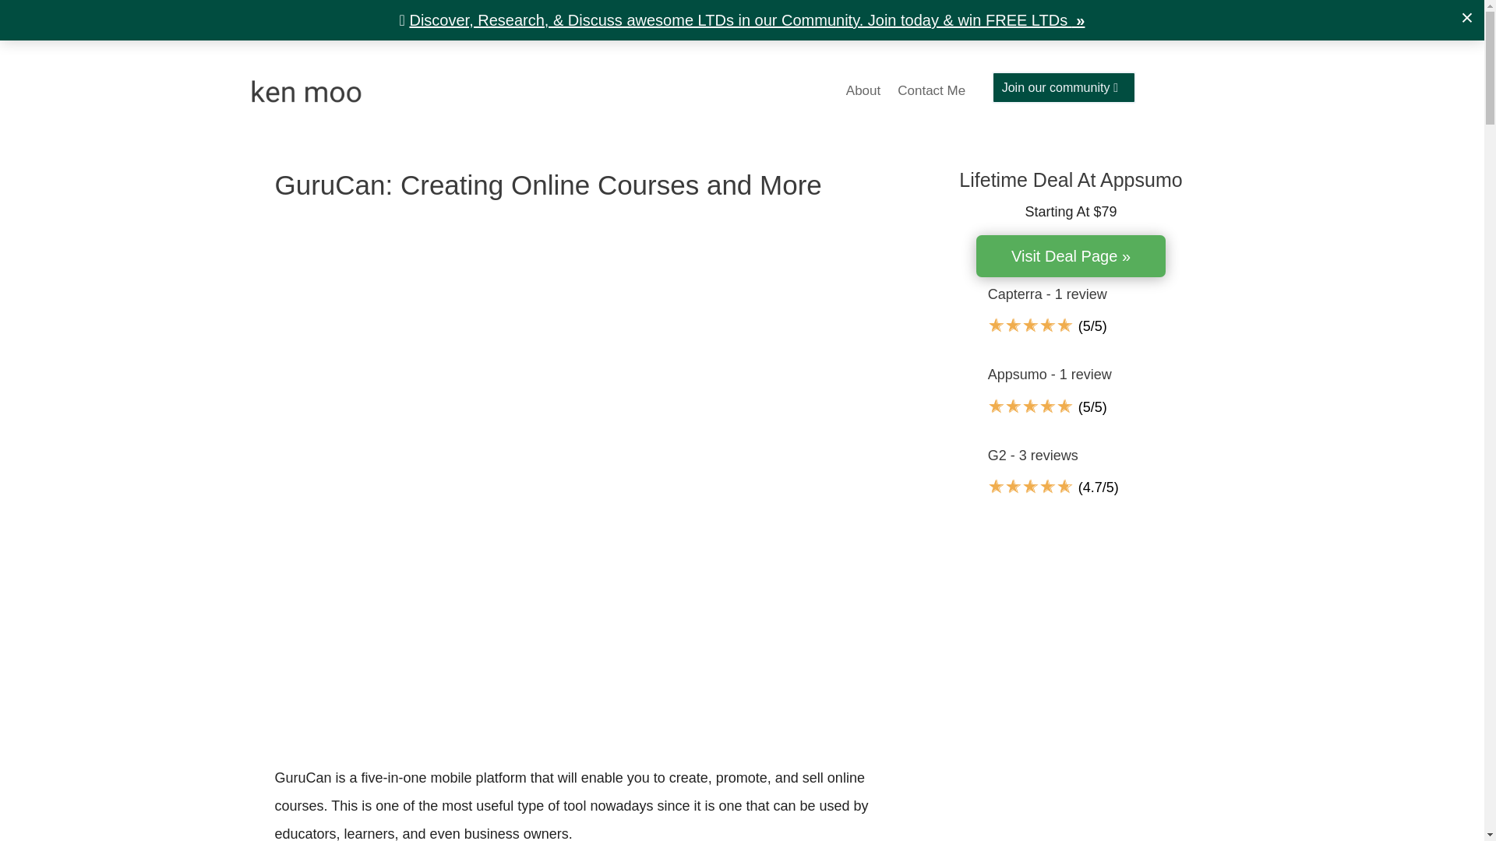 The image size is (1496, 841). What do you see at coordinates (305, 93) in the screenshot?
I see `Ken Moo Logo` at bounding box center [305, 93].